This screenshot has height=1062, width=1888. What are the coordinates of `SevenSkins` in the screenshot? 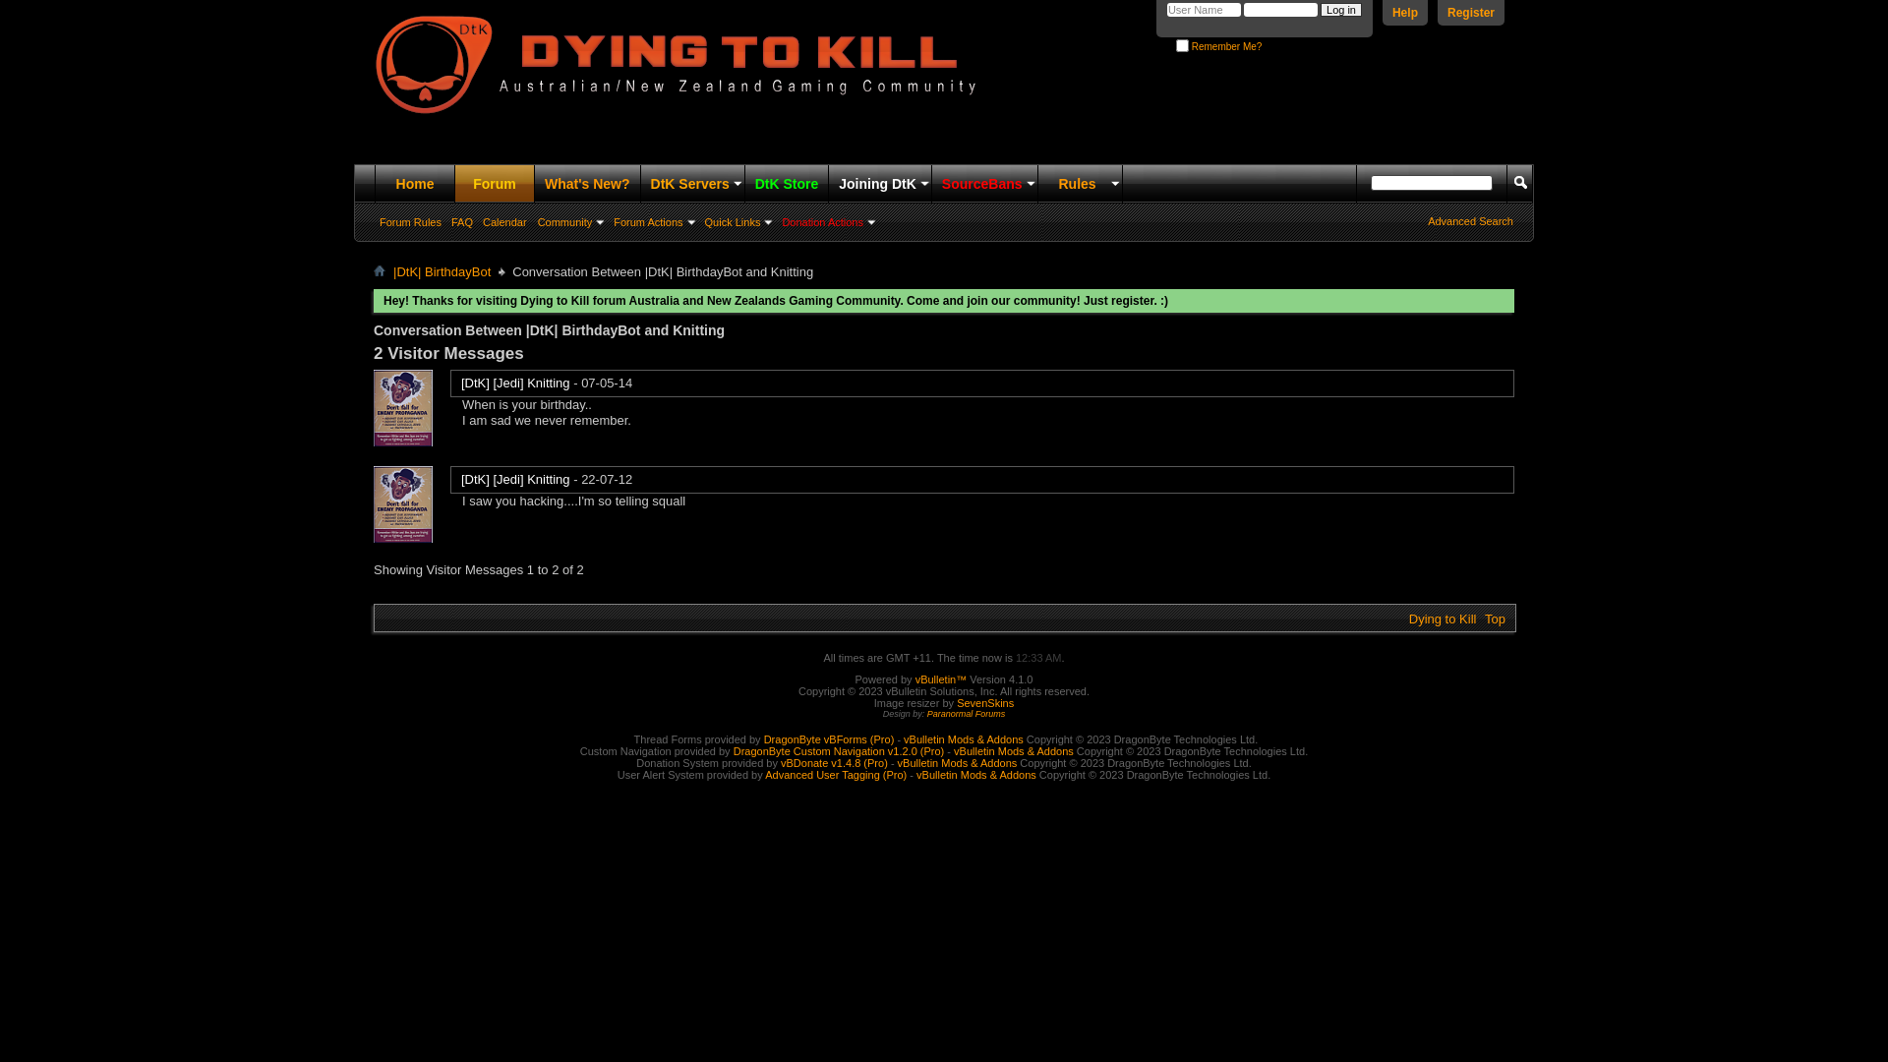 It's located at (985, 703).